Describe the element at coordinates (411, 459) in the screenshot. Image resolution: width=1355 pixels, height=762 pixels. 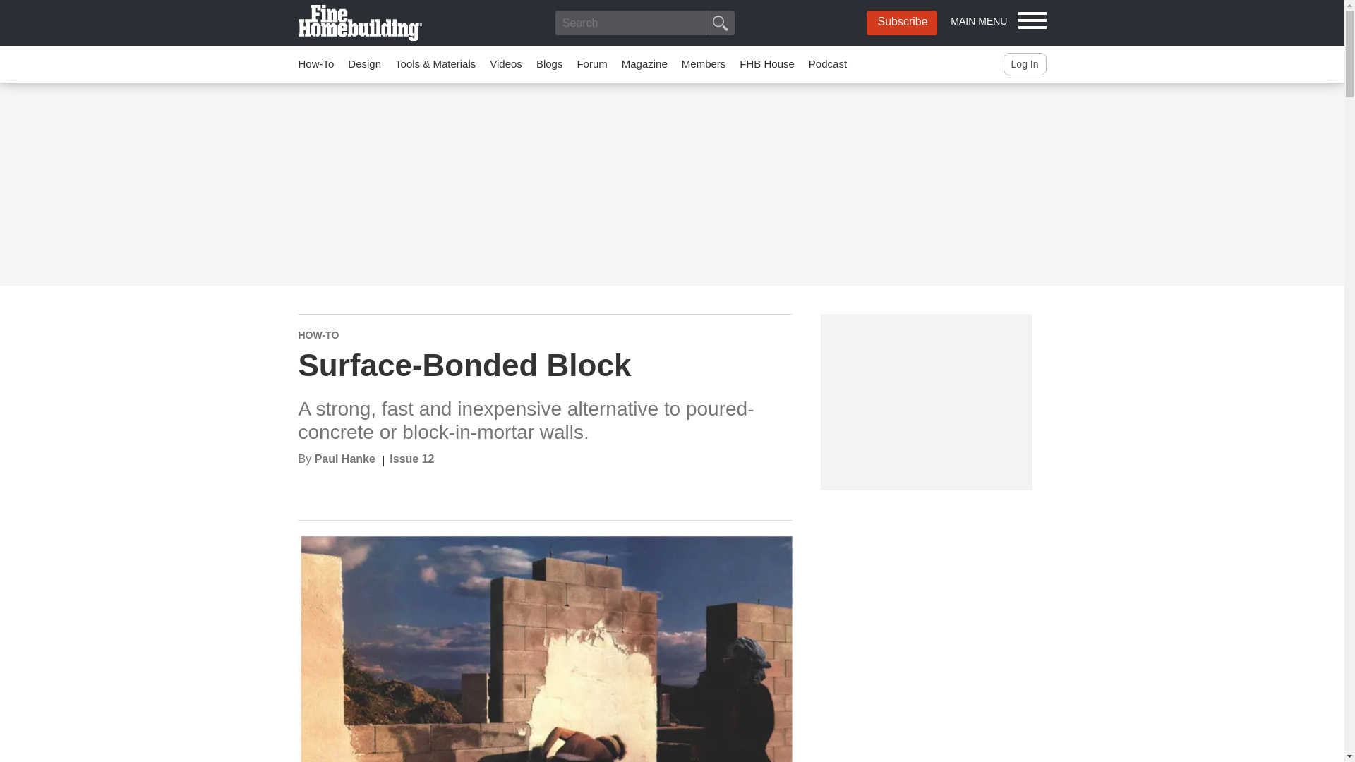
I see `Issue 12` at that location.